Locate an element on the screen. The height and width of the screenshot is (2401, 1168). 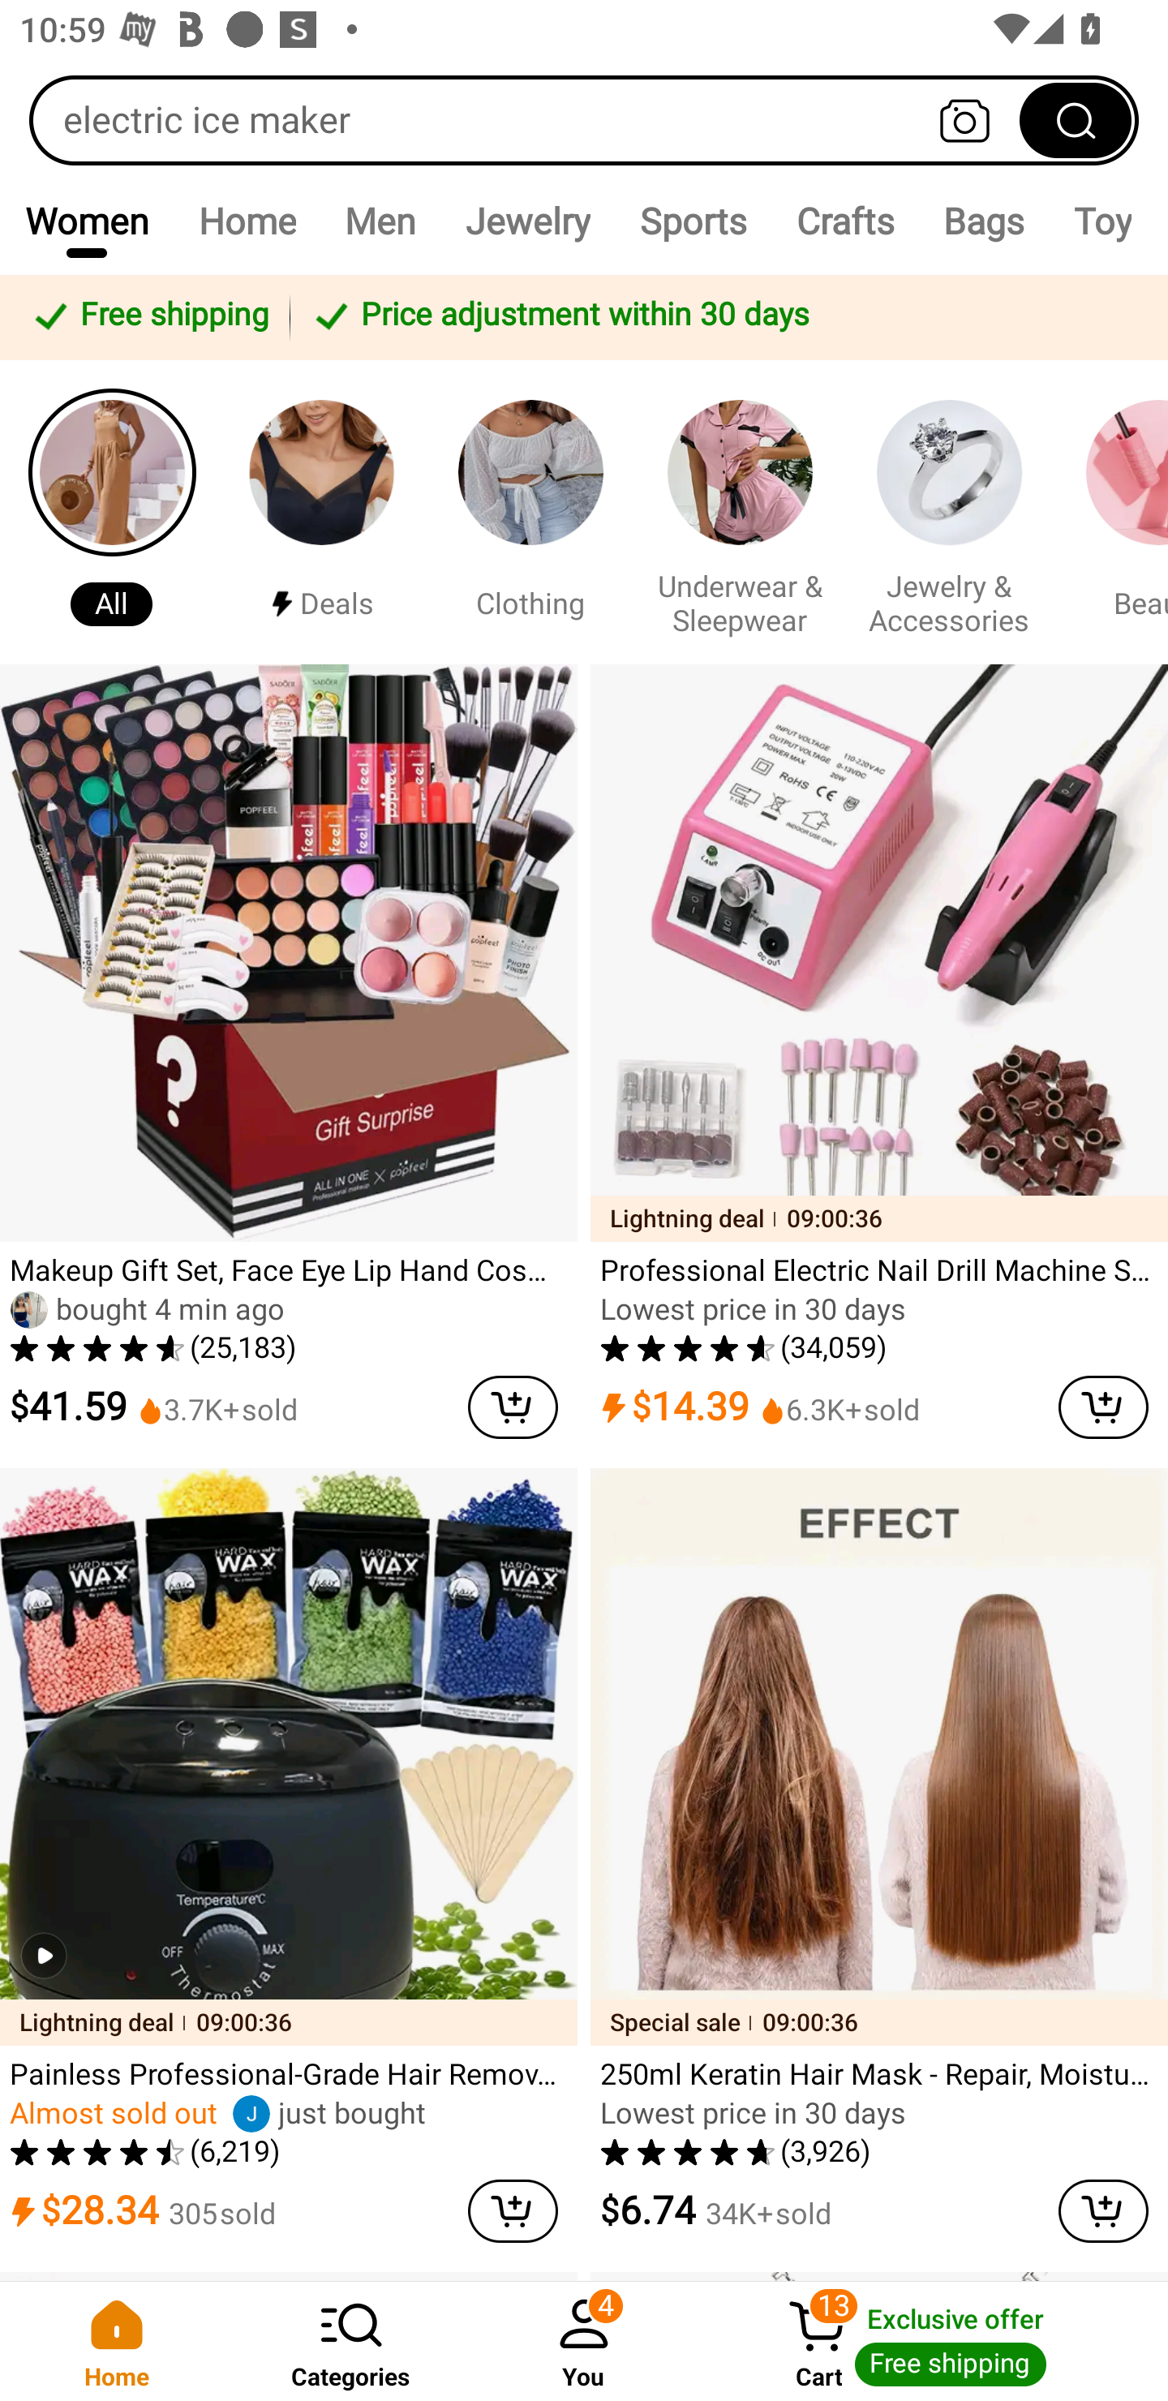
Home is located at coordinates (117, 2341).